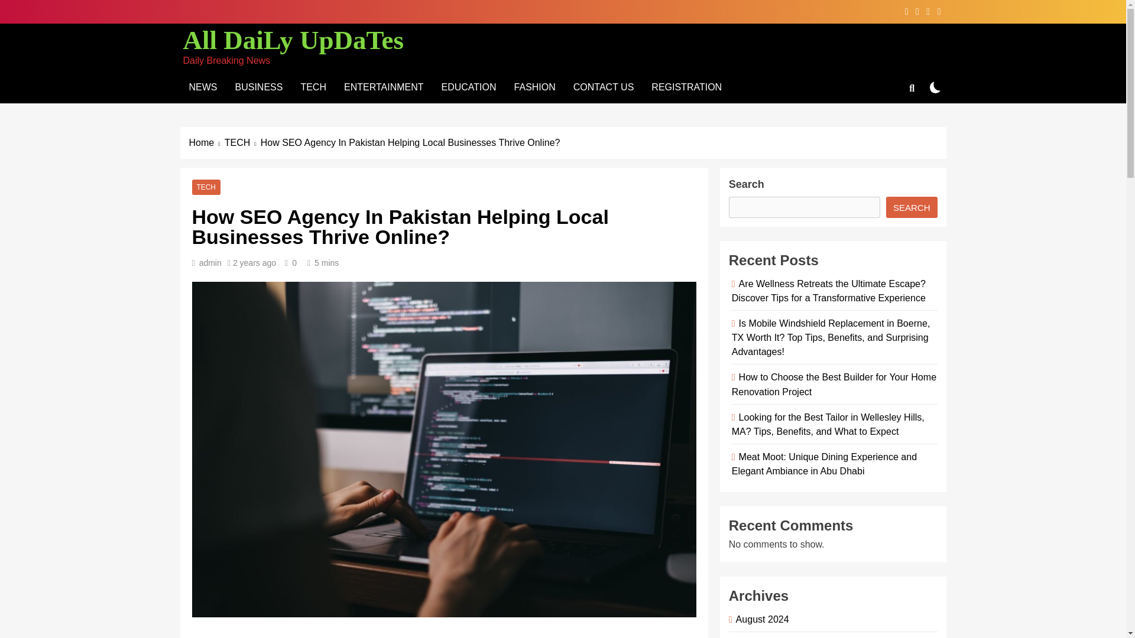 This screenshot has width=1135, height=638. What do you see at coordinates (293, 40) in the screenshot?
I see `All DaiLy UpDaTes` at bounding box center [293, 40].